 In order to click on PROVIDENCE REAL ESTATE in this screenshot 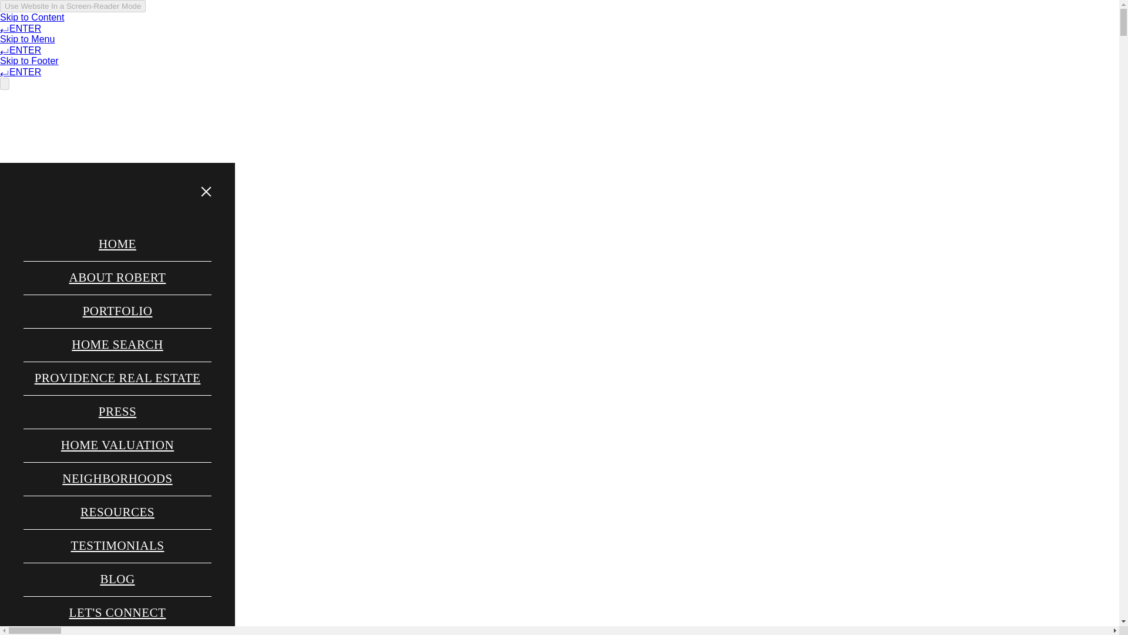, I will do `click(117, 379)`.